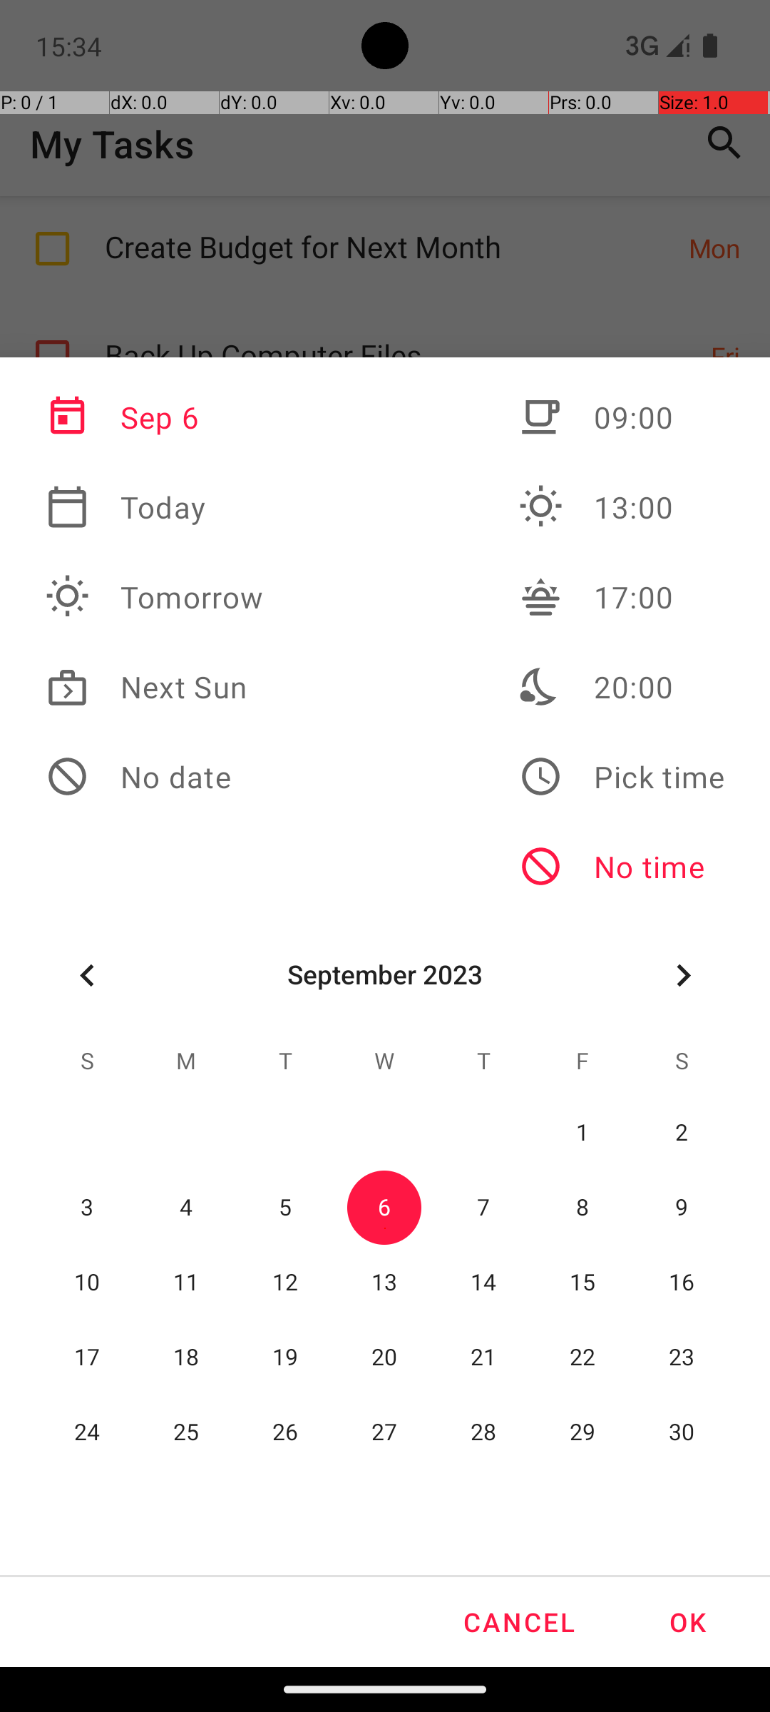 This screenshot has height=1712, width=770. What do you see at coordinates (155, 417) in the screenshot?
I see `Sep 6` at bounding box center [155, 417].